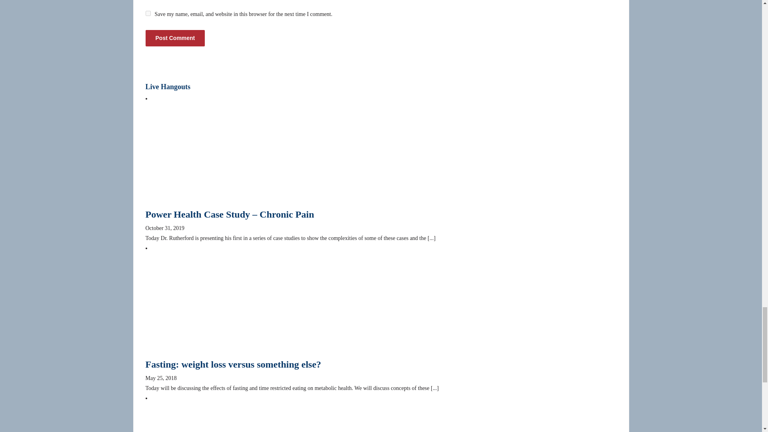  I want to click on Live Hangouts, so click(168, 86).